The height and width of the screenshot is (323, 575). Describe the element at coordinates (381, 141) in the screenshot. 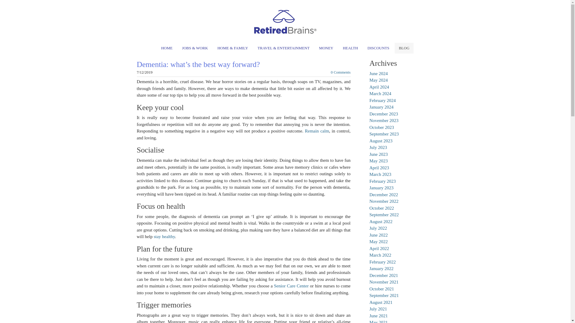

I see `August 2023` at that location.